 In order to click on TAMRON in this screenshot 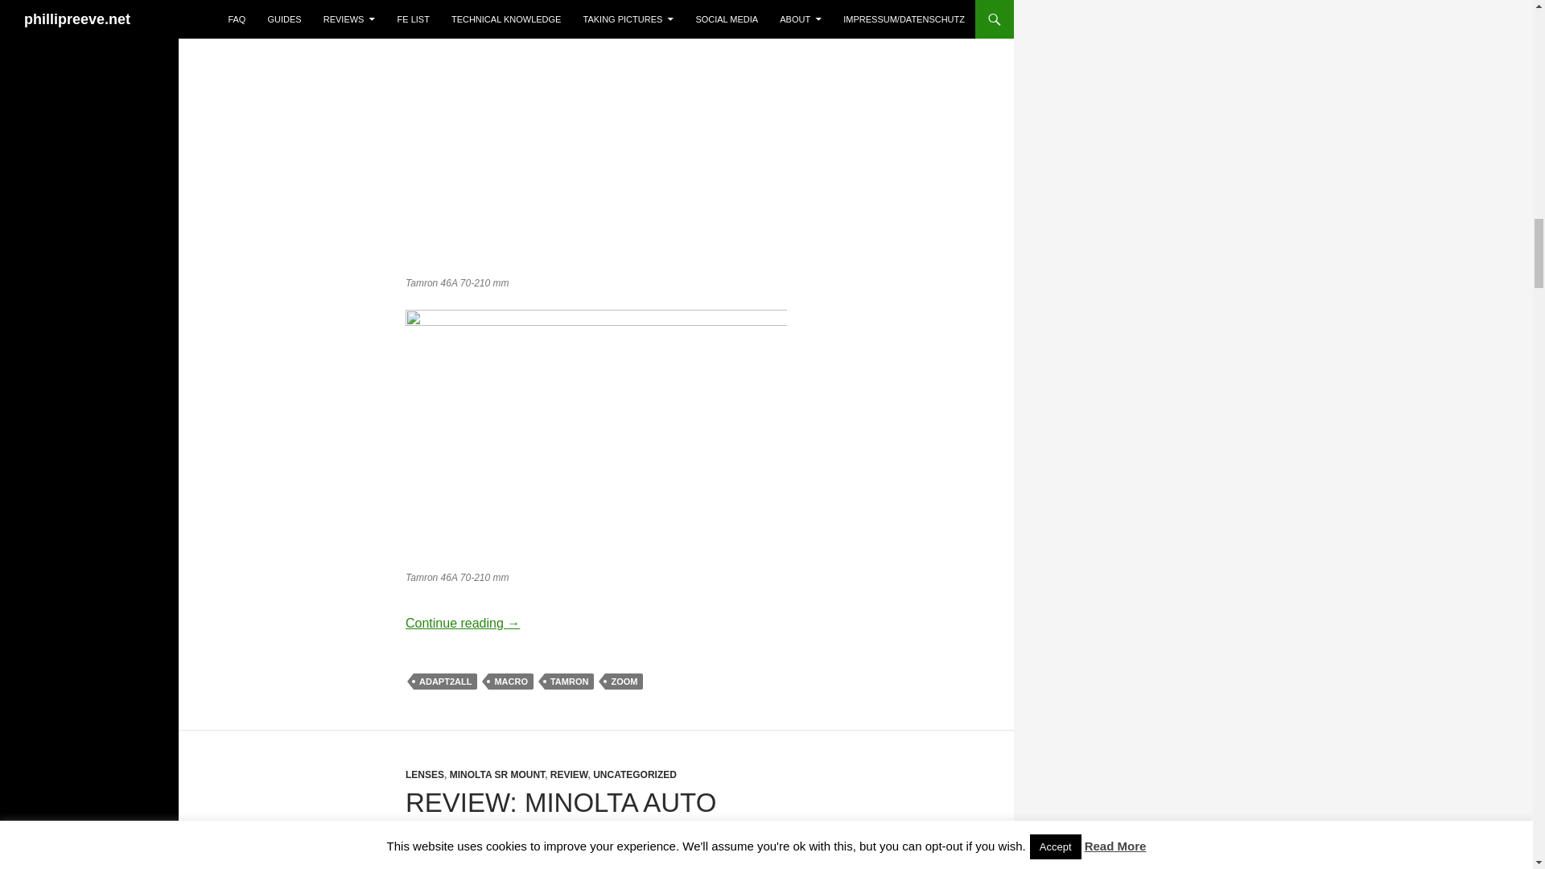, I will do `click(569, 682)`.